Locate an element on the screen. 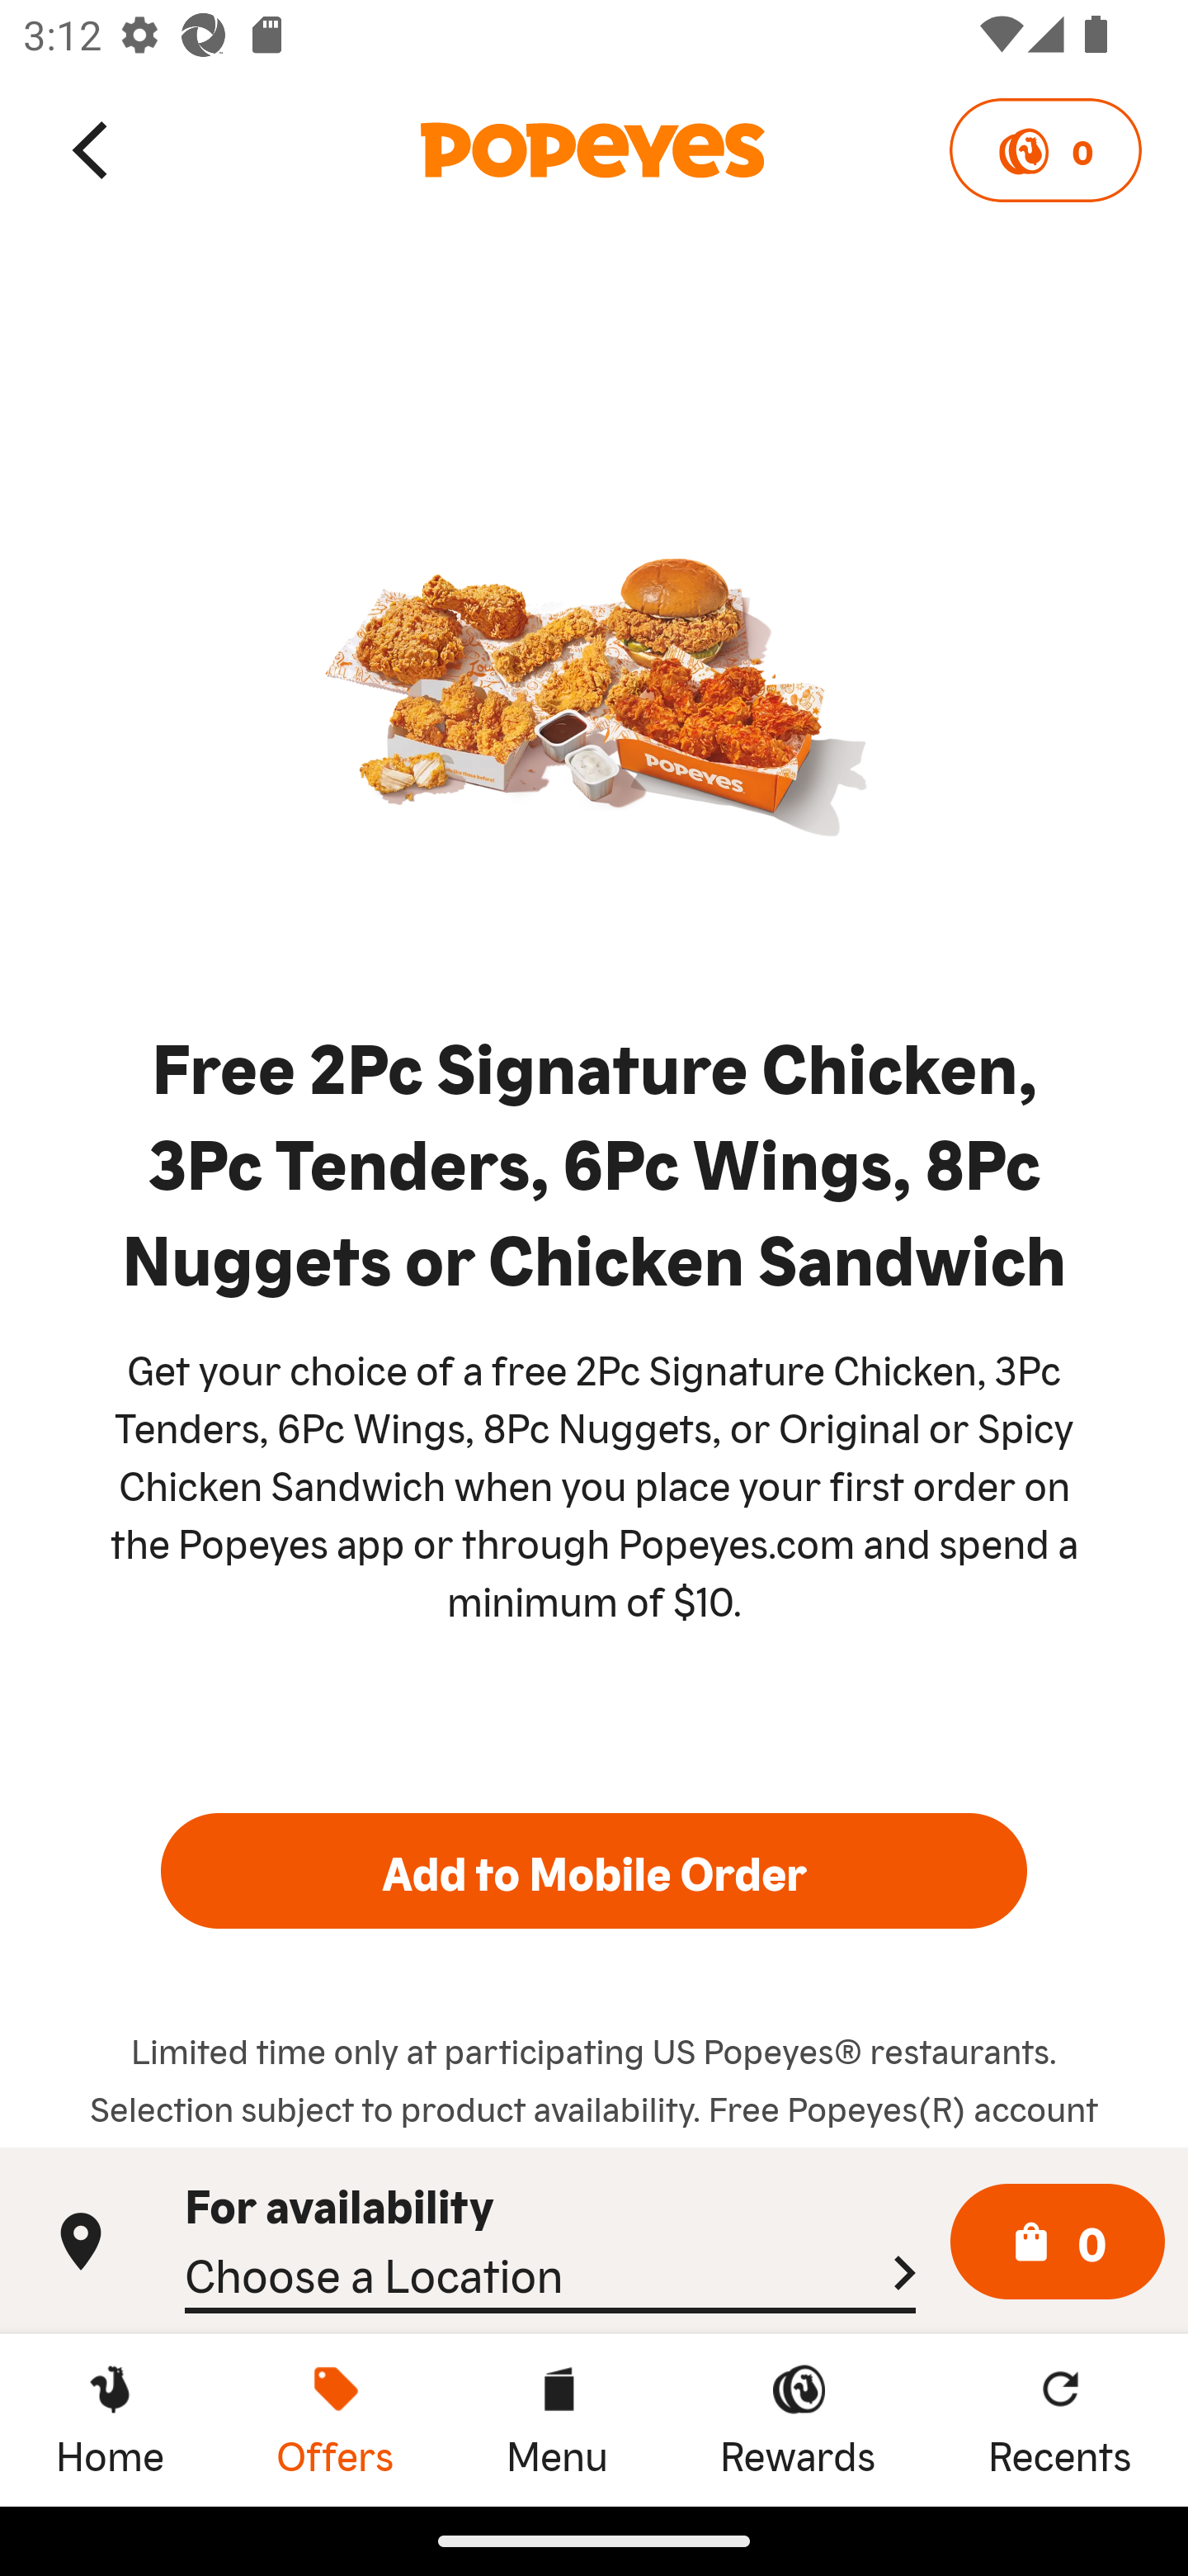 The height and width of the screenshot is (2576, 1188). Add to Mobile Order is located at coordinates (594, 1871).